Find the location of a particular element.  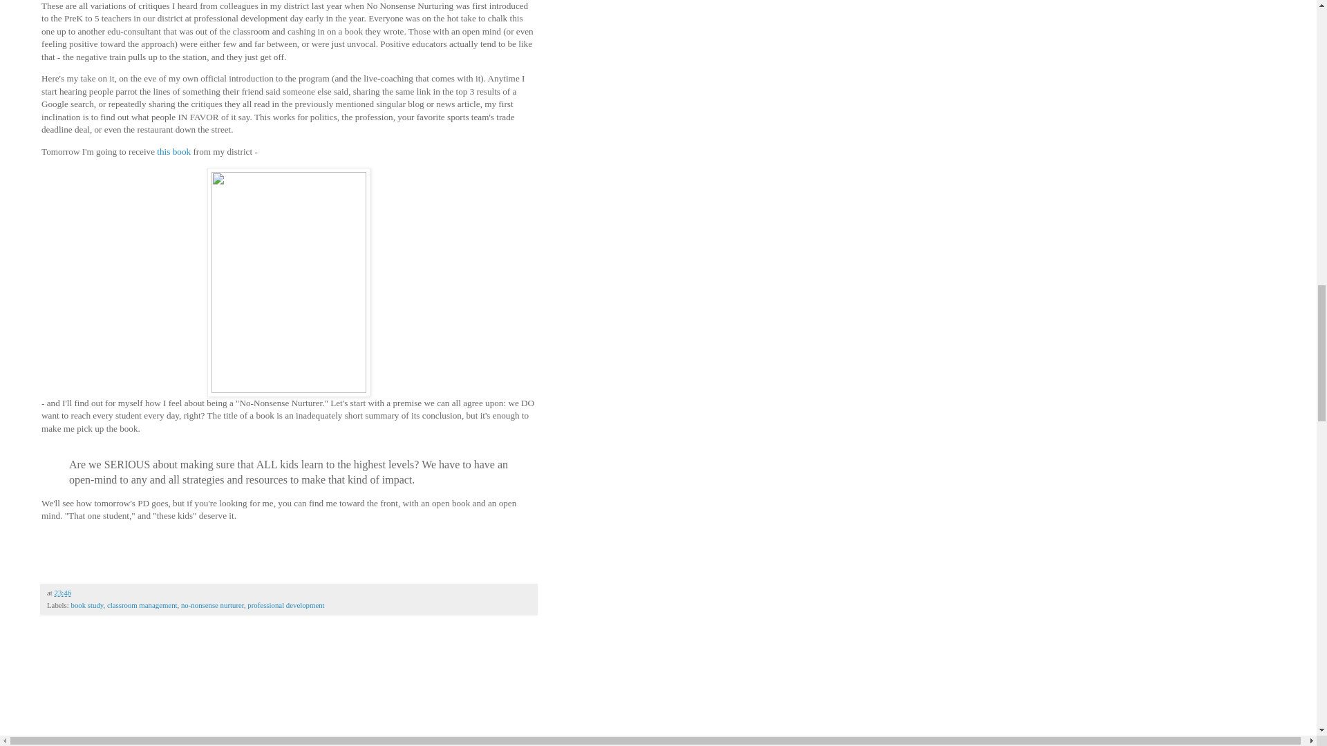

book study is located at coordinates (86, 605).